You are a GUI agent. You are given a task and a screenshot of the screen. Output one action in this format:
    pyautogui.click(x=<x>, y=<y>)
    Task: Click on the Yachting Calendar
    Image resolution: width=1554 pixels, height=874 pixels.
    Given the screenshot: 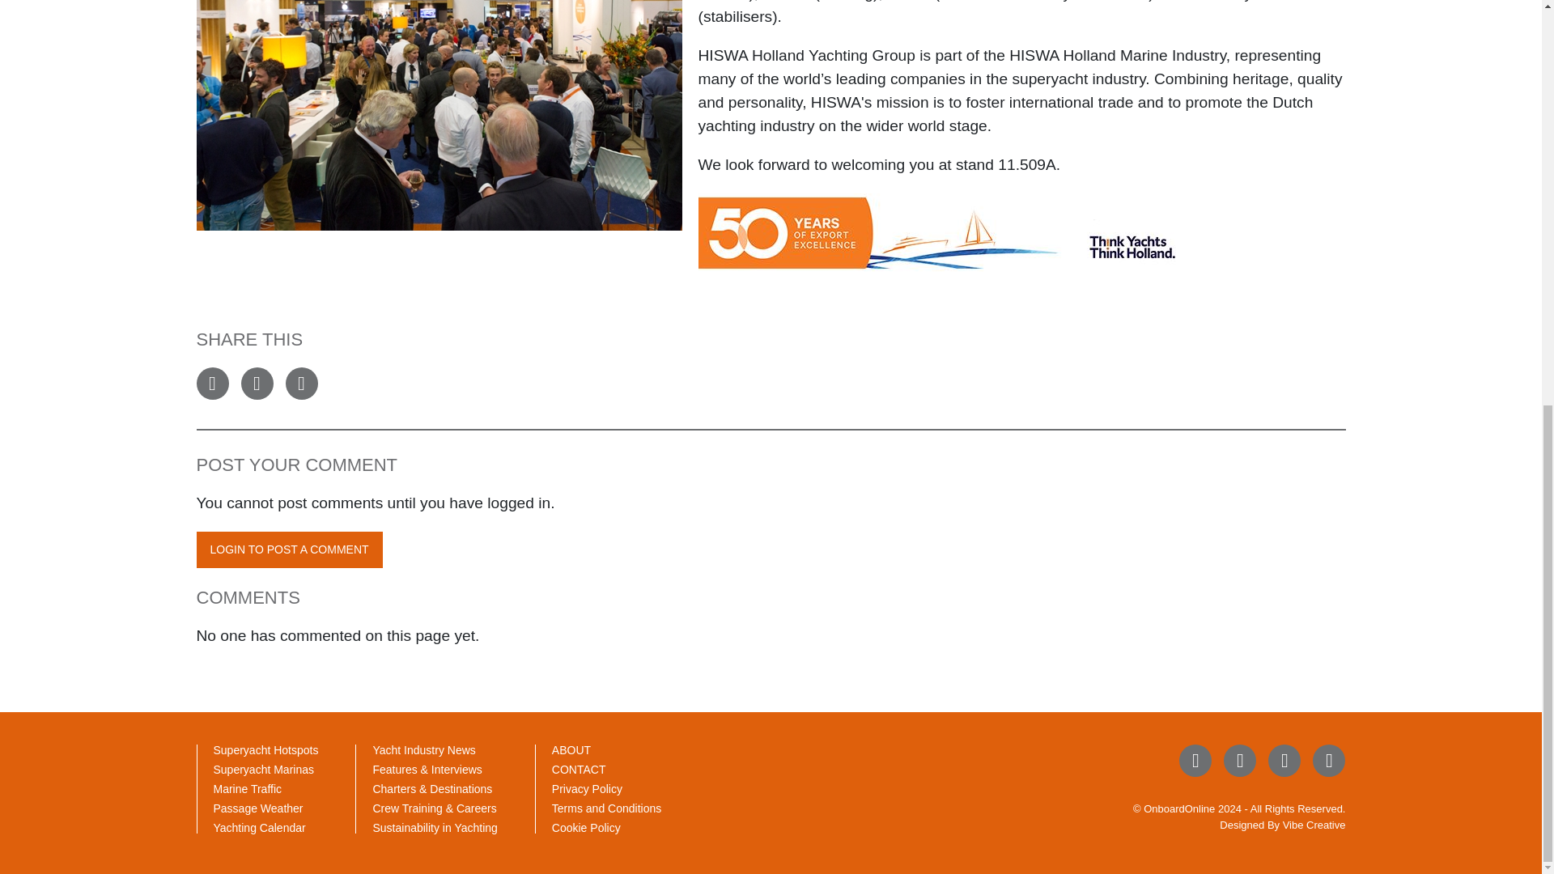 What is the action you would take?
    pyautogui.click(x=260, y=828)
    